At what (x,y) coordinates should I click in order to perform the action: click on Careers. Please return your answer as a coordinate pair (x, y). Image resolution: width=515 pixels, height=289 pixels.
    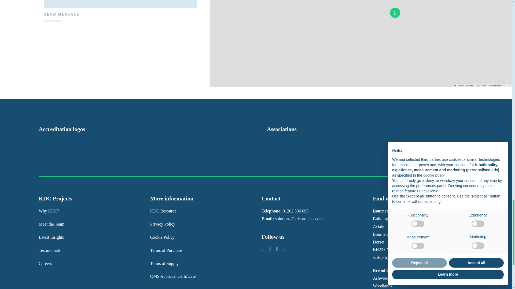
    Looking at the image, I should click on (45, 263).